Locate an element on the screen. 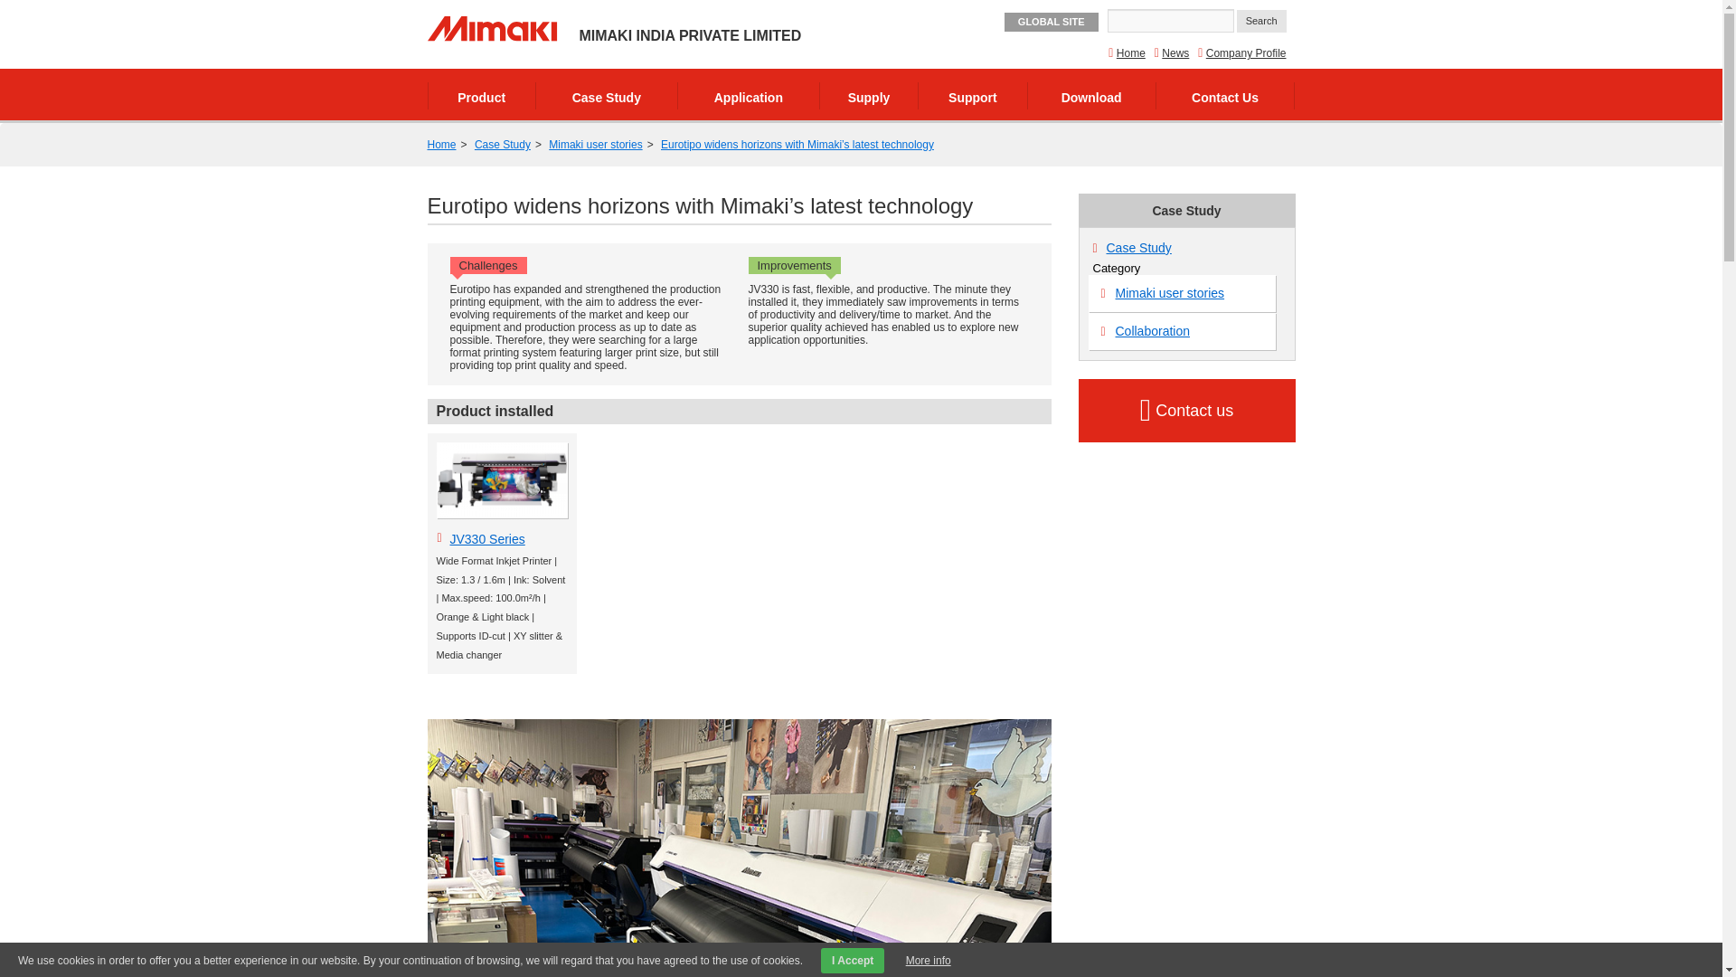 The image size is (1736, 977). Search is located at coordinates (1260, 20).